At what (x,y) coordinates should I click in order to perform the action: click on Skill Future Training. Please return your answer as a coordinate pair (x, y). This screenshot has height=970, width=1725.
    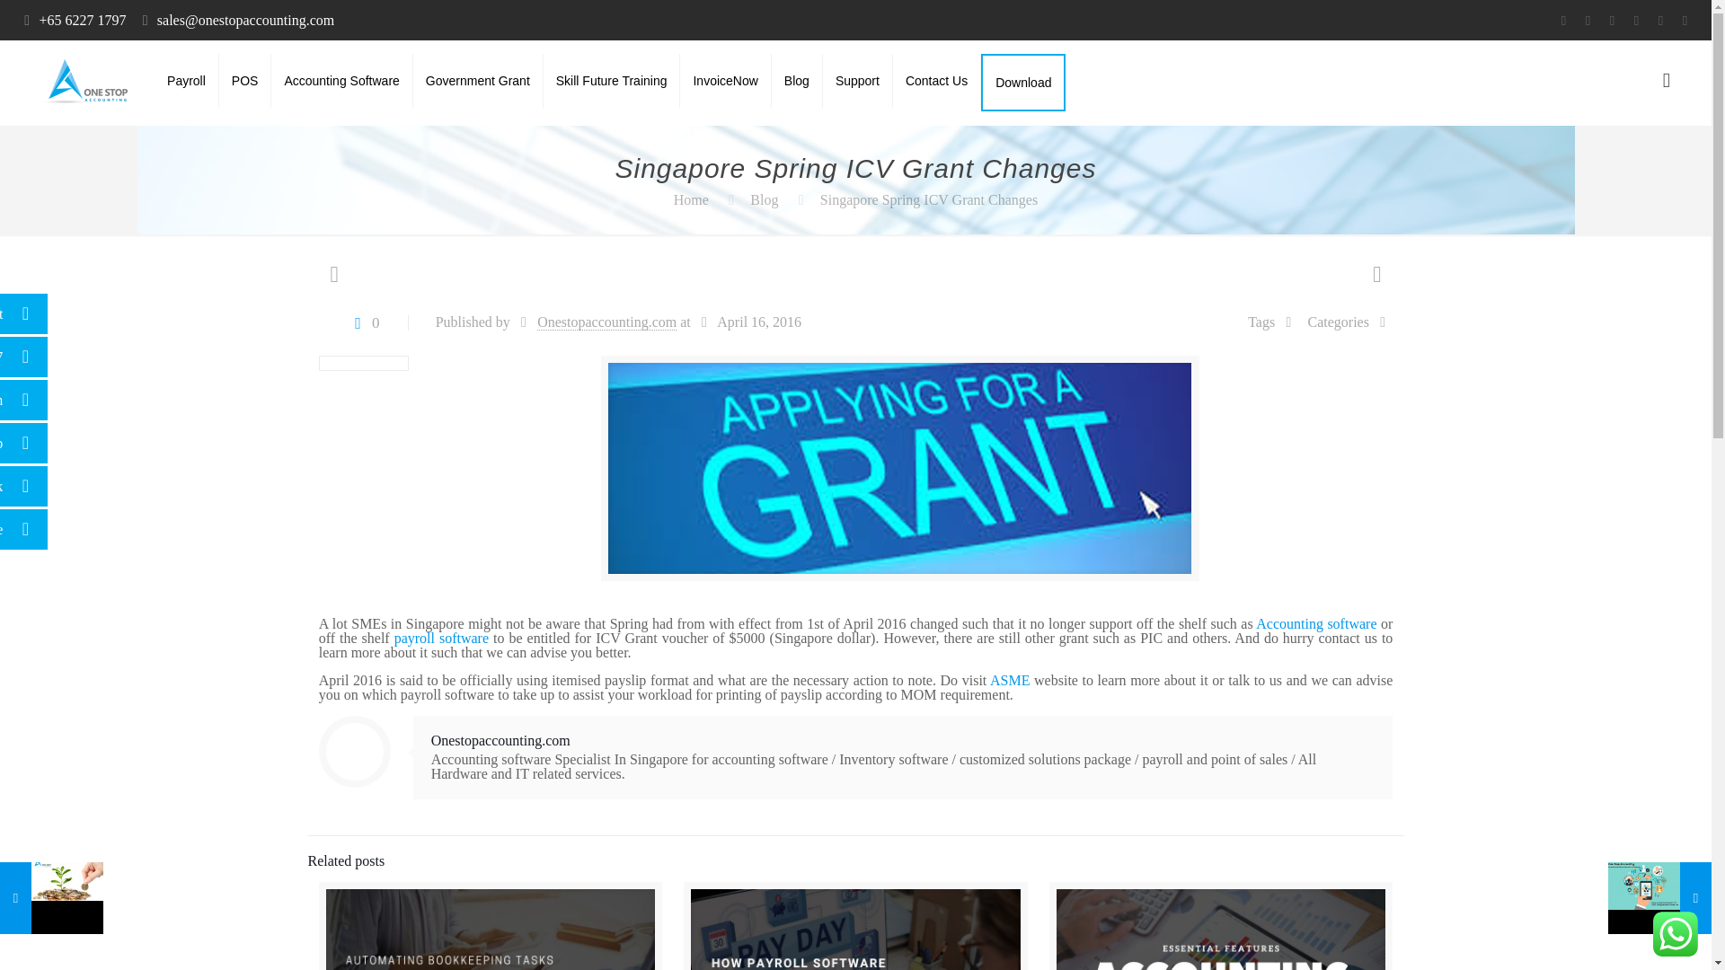
    Looking at the image, I should click on (612, 81).